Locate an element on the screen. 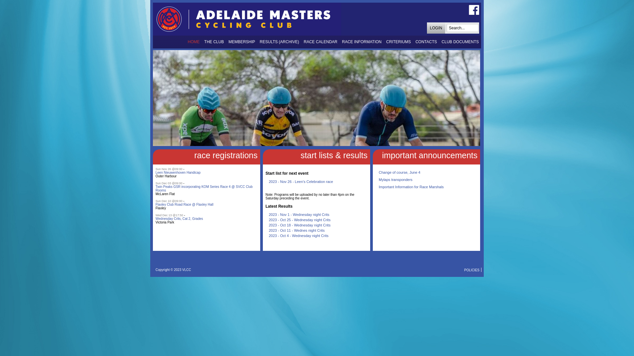 This screenshot has height=356, width=634.   is located at coordinates (266, 244).